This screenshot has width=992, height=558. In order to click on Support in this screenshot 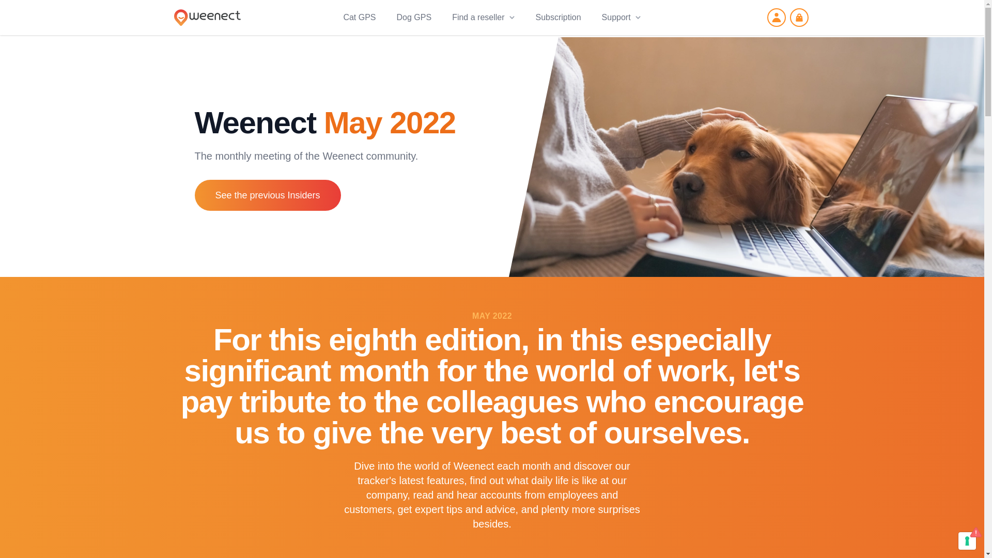, I will do `click(621, 18)`.